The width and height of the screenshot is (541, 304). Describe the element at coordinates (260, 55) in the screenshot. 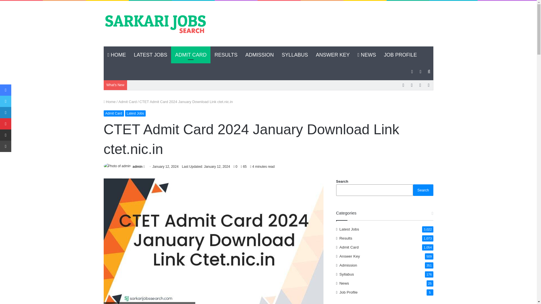

I see `ADMISSION` at that location.